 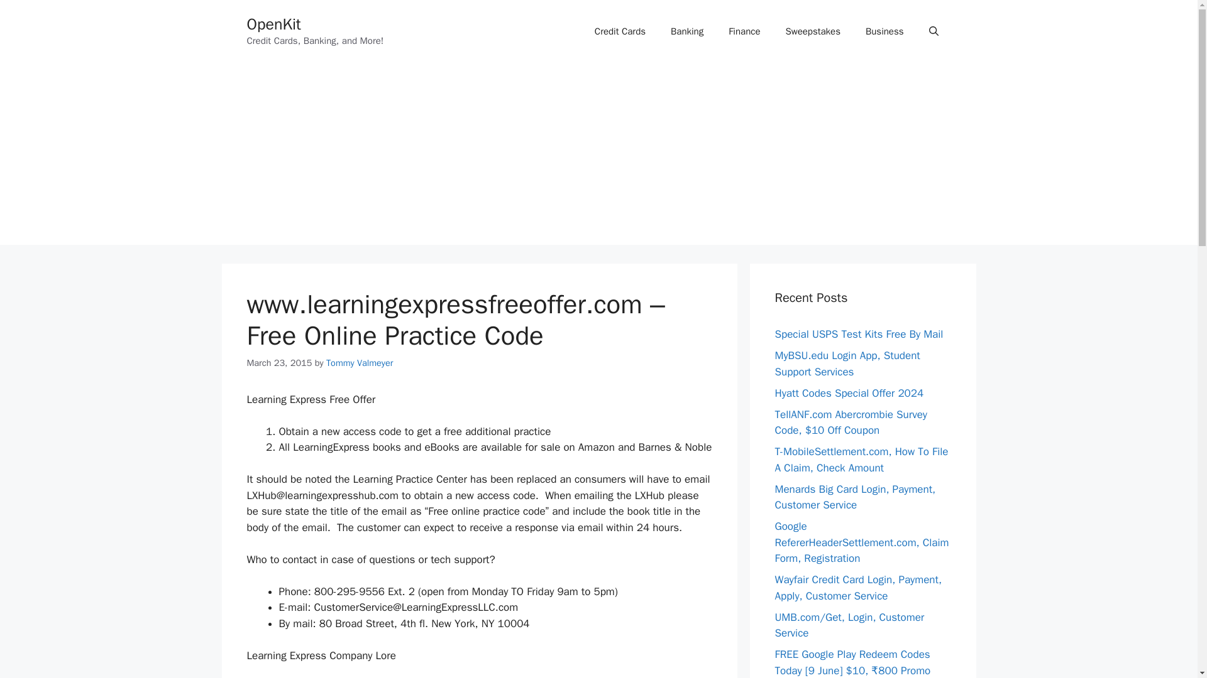 What do you see at coordinates (861, 460) in the screenshot?
I see `T-MobileSettlement.com, How To File A Claim, Check Amount` at bounding box center [861, 460].